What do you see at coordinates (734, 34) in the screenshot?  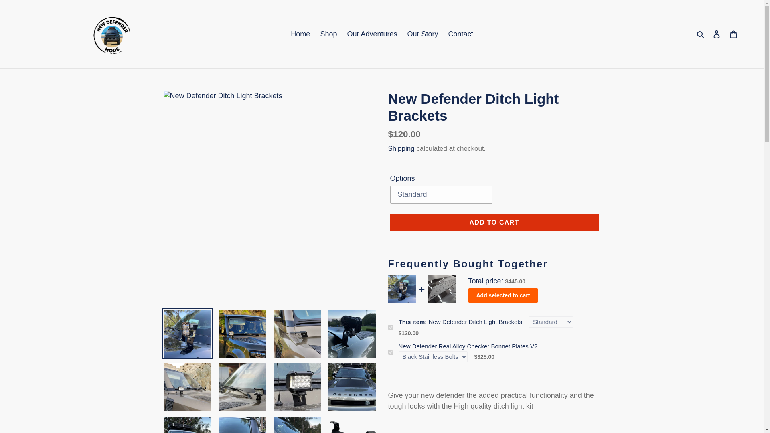 I see `Cart` at bounding box center [734, 34].